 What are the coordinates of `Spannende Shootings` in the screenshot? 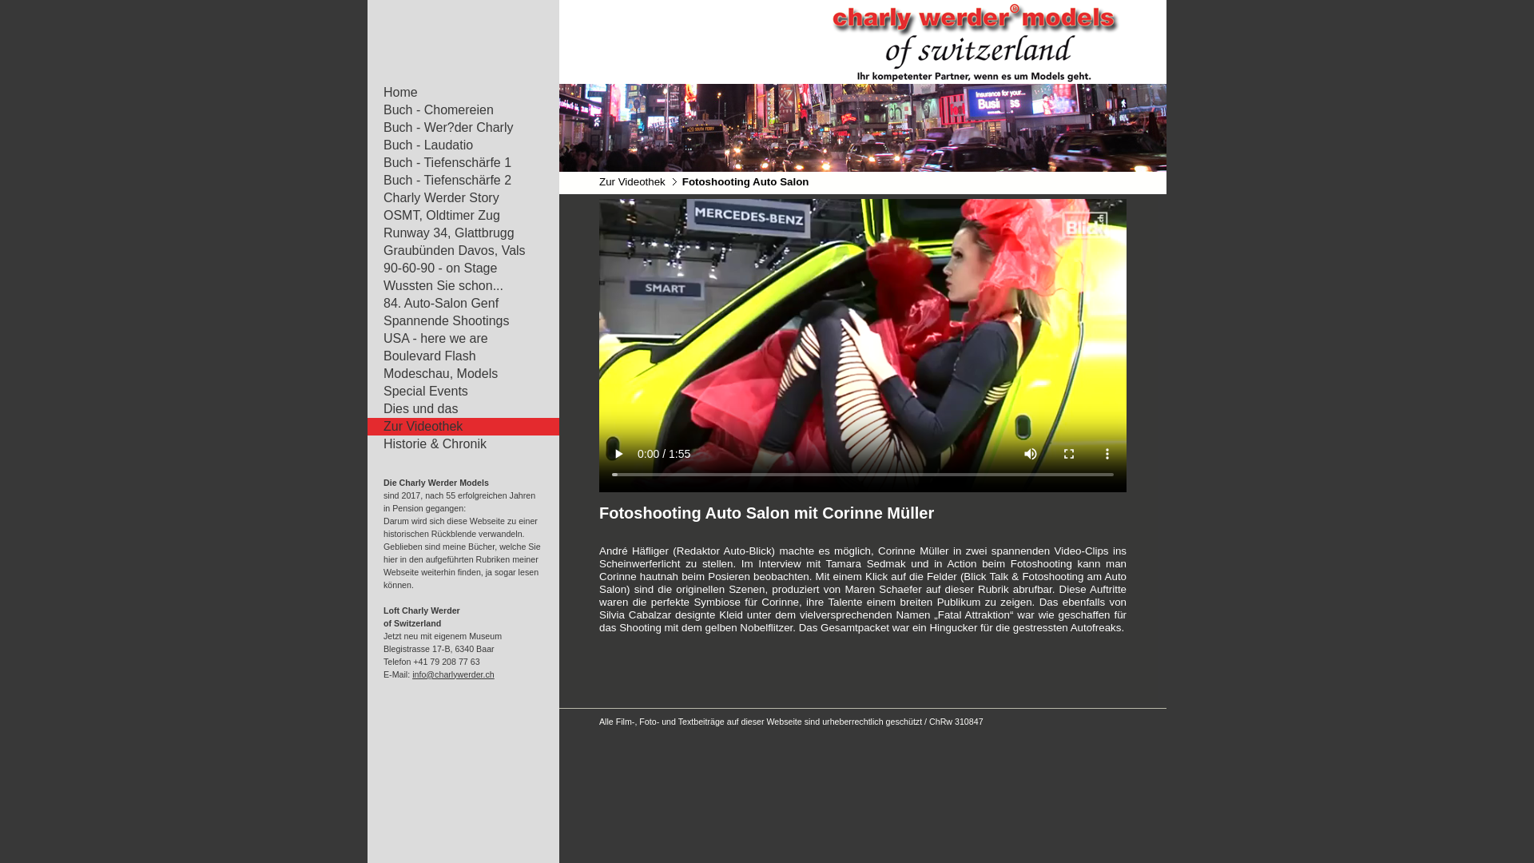 It's located at (455, 321).